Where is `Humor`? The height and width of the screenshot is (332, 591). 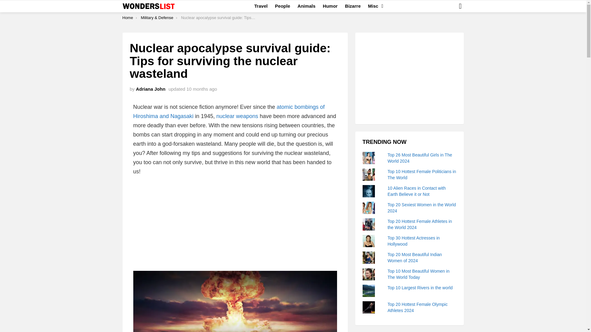
Humor is located at coordinates (330, 6).